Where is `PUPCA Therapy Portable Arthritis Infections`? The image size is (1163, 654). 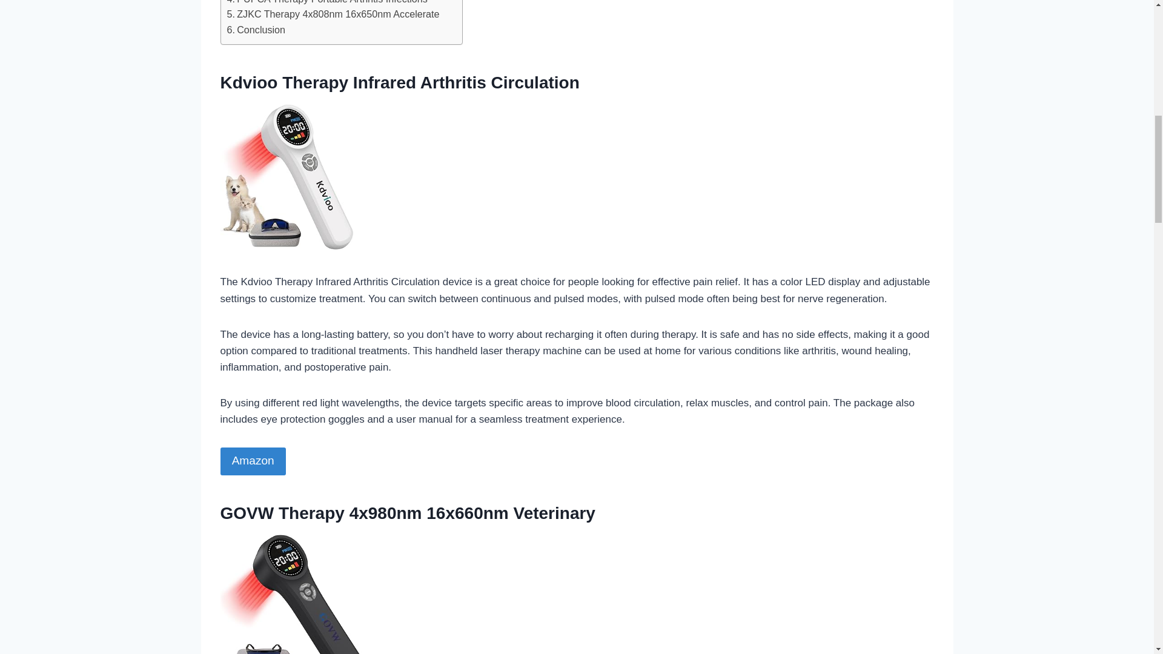 PUPCA Therapy Portable Arthritis Infections is located at coordinates (326, 4).